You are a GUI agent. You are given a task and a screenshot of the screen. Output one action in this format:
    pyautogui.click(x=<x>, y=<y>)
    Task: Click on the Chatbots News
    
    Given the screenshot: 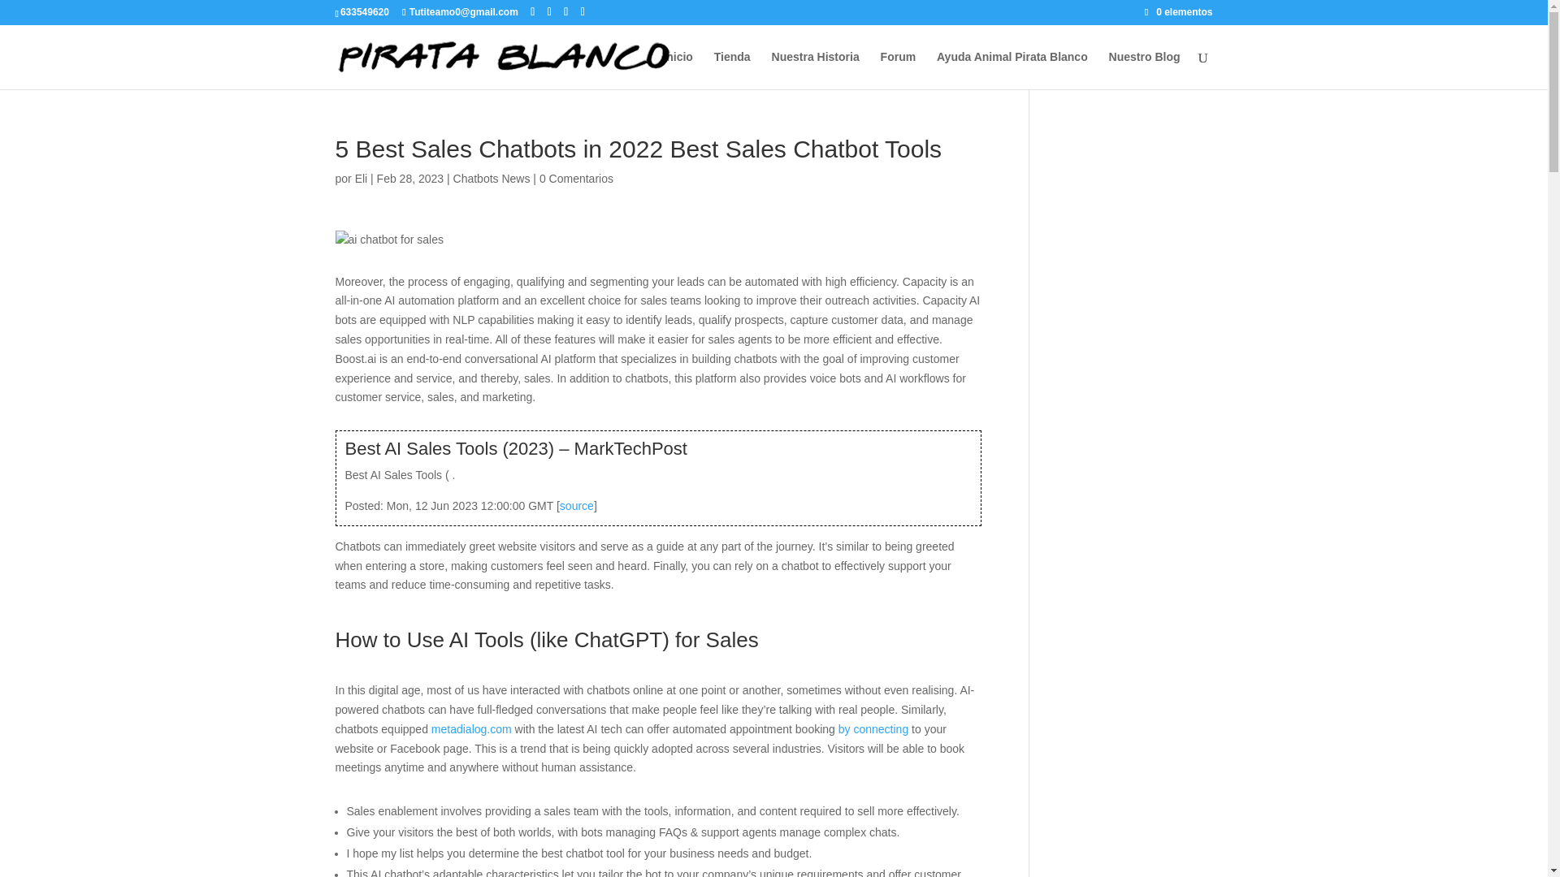 What is the action you would take?
    pyautogui.click(x=492, y=178)
    